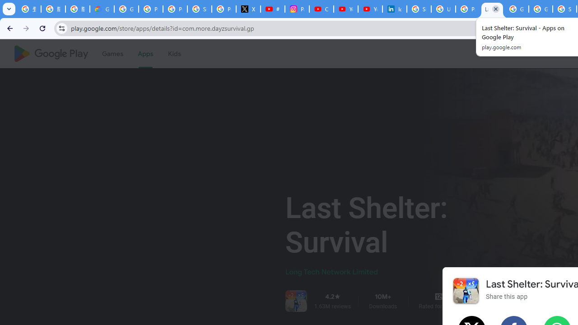 This screenshot has width=578, height=325. Describe the element at coordinates (102, 9) in the screenshot. I see `Google Cloud Privacy Notice` at that location.